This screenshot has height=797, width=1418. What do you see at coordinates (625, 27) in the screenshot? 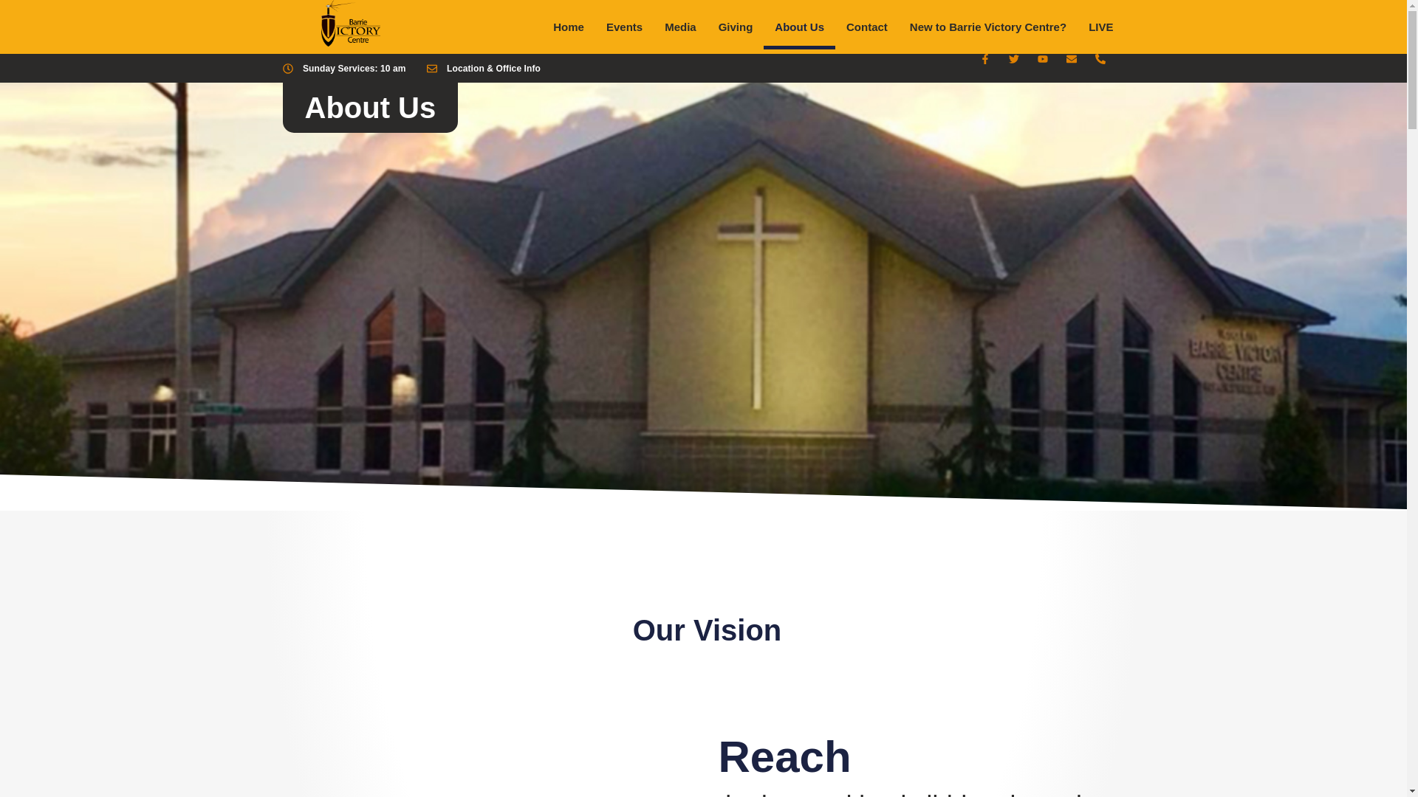
I see `Events` at bounding box center [625, 27].